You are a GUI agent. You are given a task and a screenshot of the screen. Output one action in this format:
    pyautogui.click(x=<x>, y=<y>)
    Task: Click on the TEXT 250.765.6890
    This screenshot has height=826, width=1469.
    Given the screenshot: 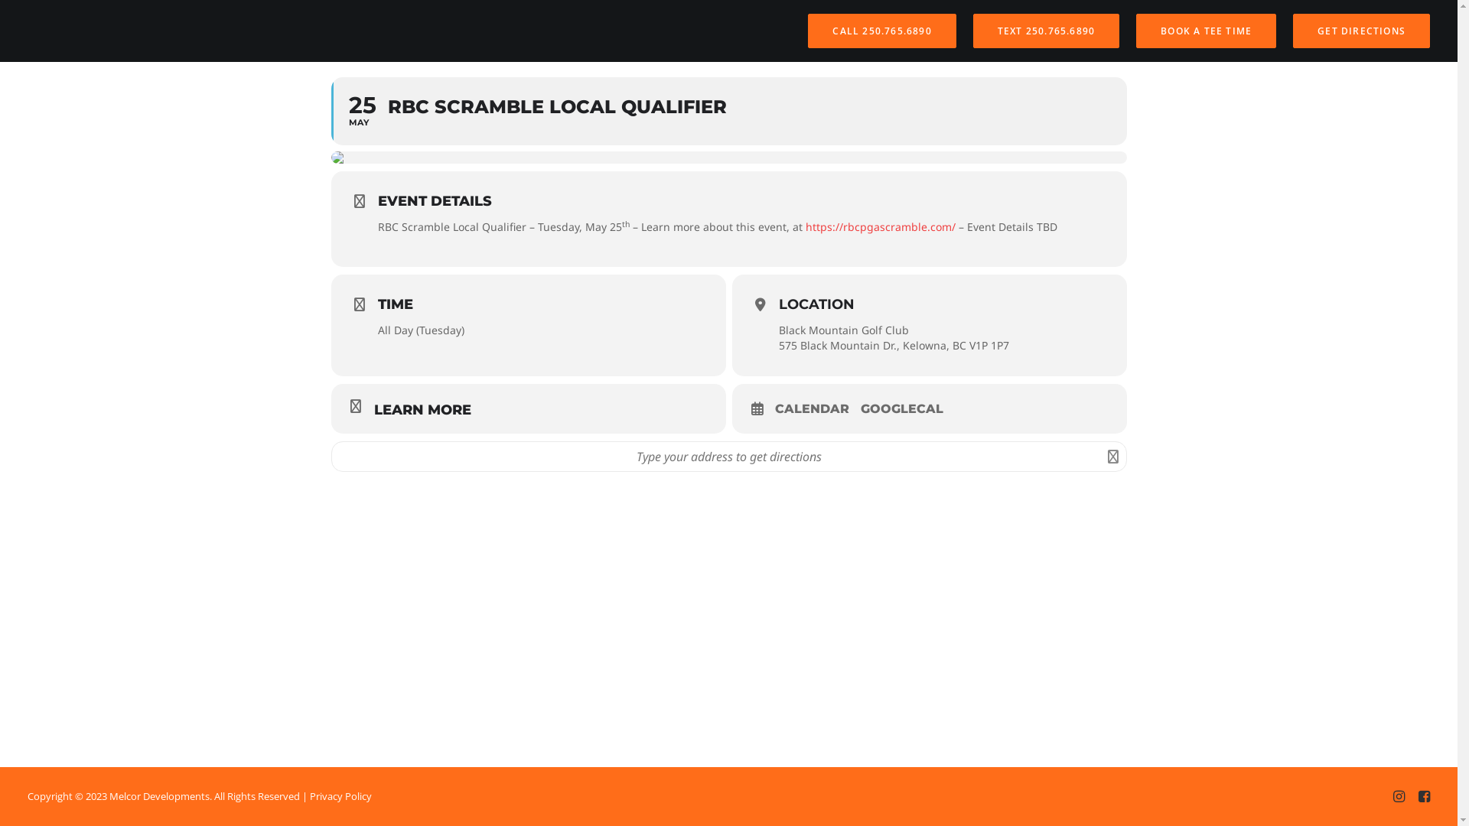 What is the action you would take?
    pyautogui.click(x=1047, y=31)
    